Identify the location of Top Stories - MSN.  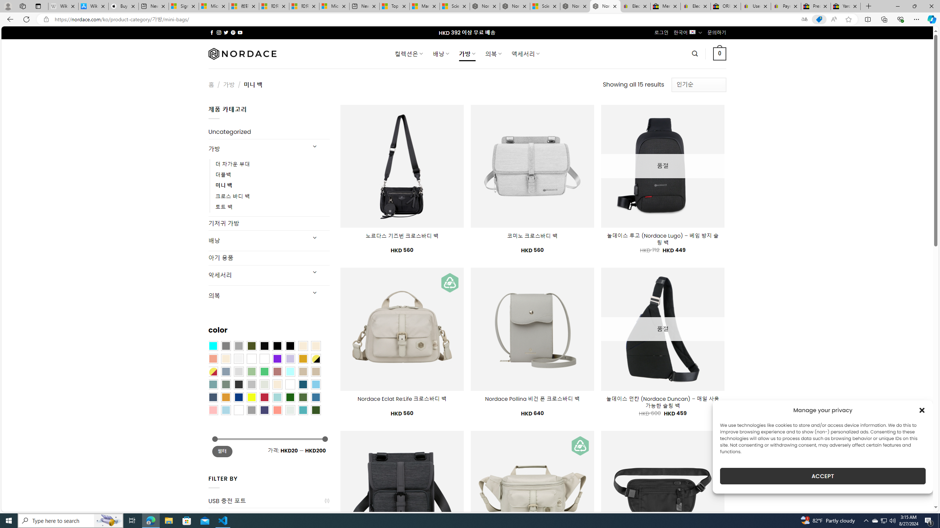
(394, 6).